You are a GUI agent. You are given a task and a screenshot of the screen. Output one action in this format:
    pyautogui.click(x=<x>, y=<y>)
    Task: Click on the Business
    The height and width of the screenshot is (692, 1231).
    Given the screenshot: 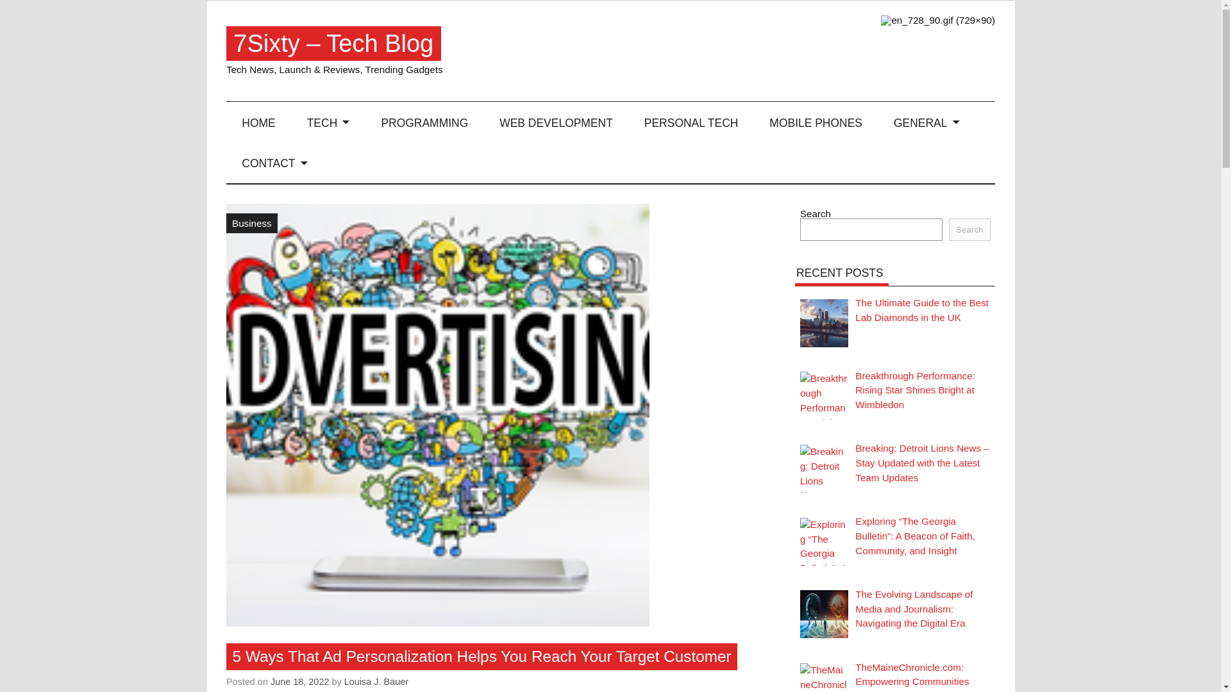 What is the action you would take?
    pyautogui.click(x=252, y=222)
    